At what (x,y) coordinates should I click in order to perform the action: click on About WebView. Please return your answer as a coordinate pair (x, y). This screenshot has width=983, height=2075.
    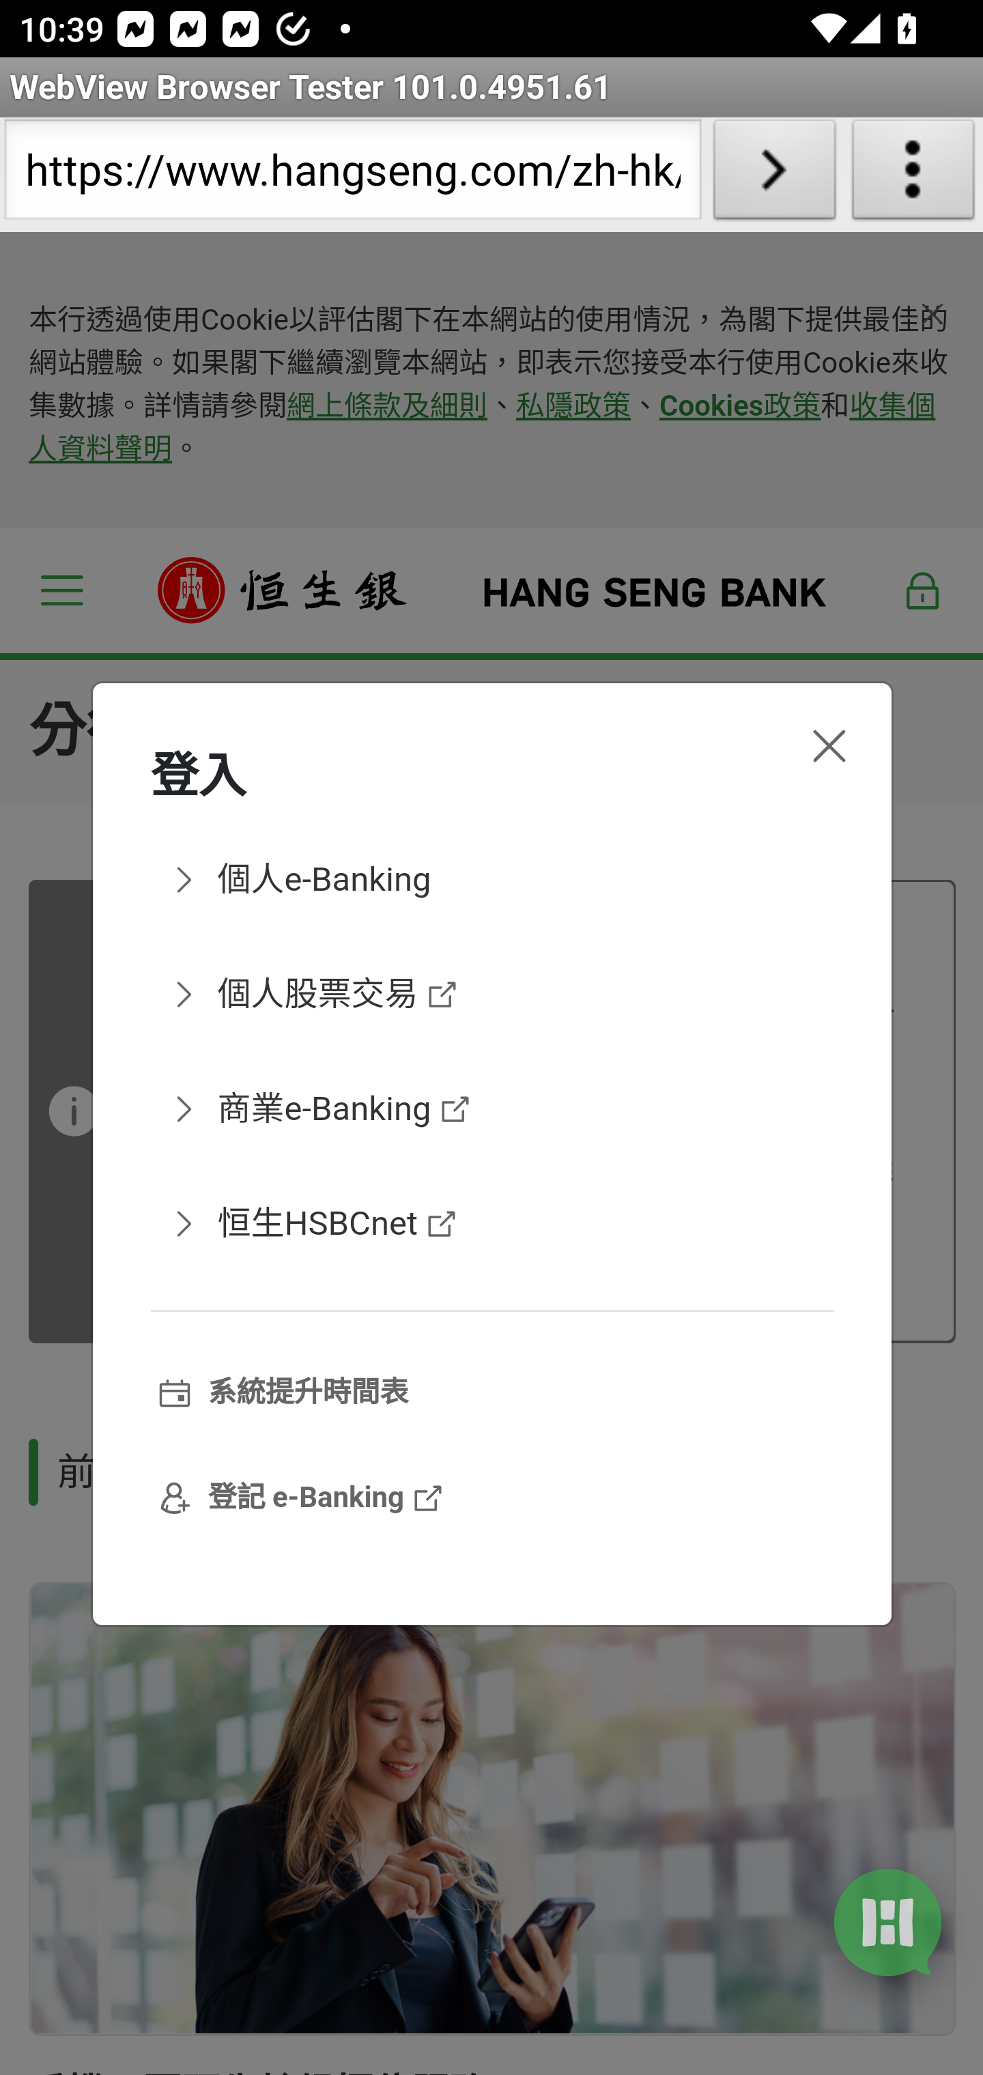
    Looking at the image, I should click on (913, 175).